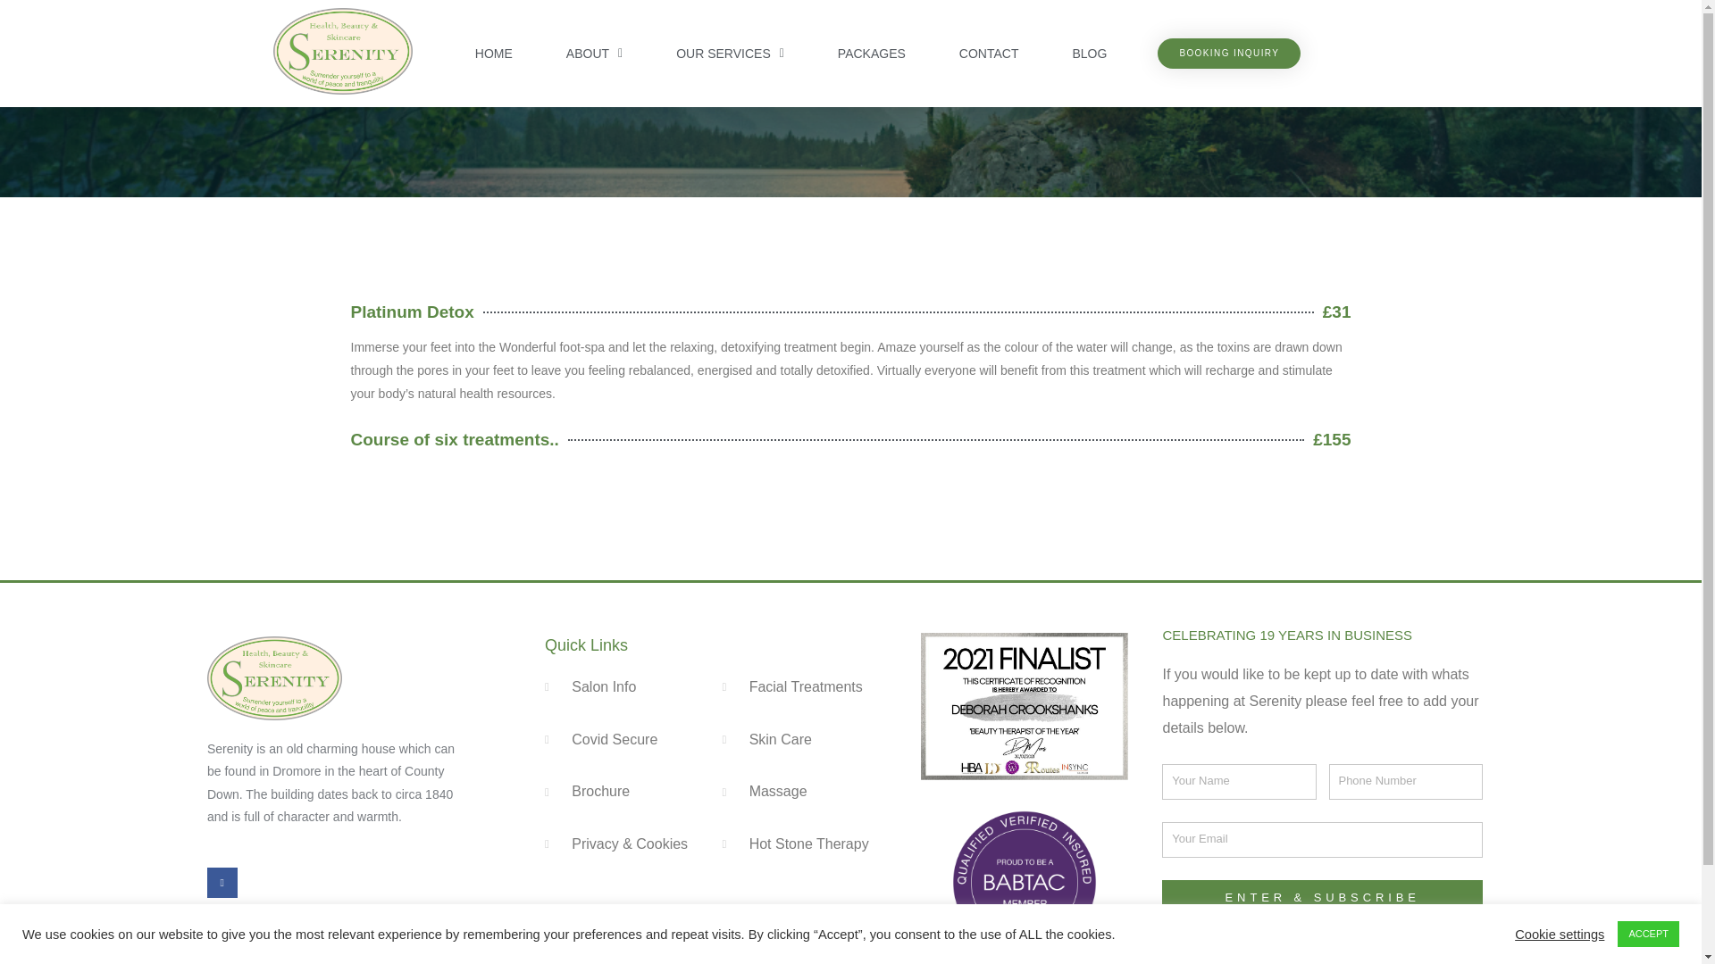 This screenshot has height=964, width=1715. Describe the element at coordinates (1090, 54) in the screenshot. I see `BLOG` at that location.